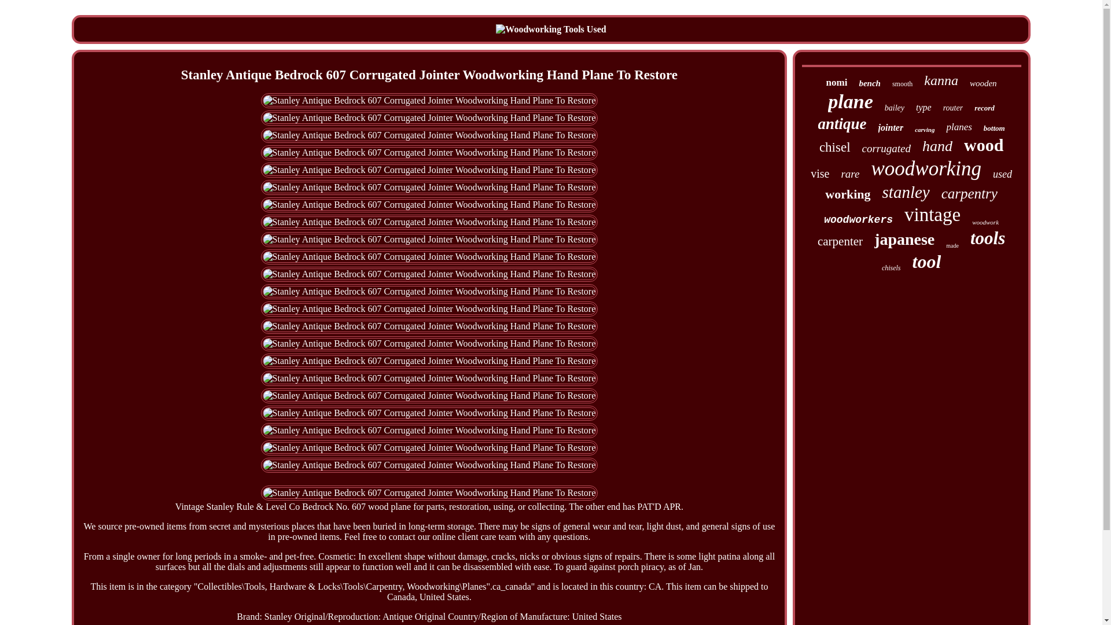 This screenshot has height=625, width=1111. What do you see at coordinates (969, 193) in the screenshot?
I see `carpentry` at bounding box center [969, 193].